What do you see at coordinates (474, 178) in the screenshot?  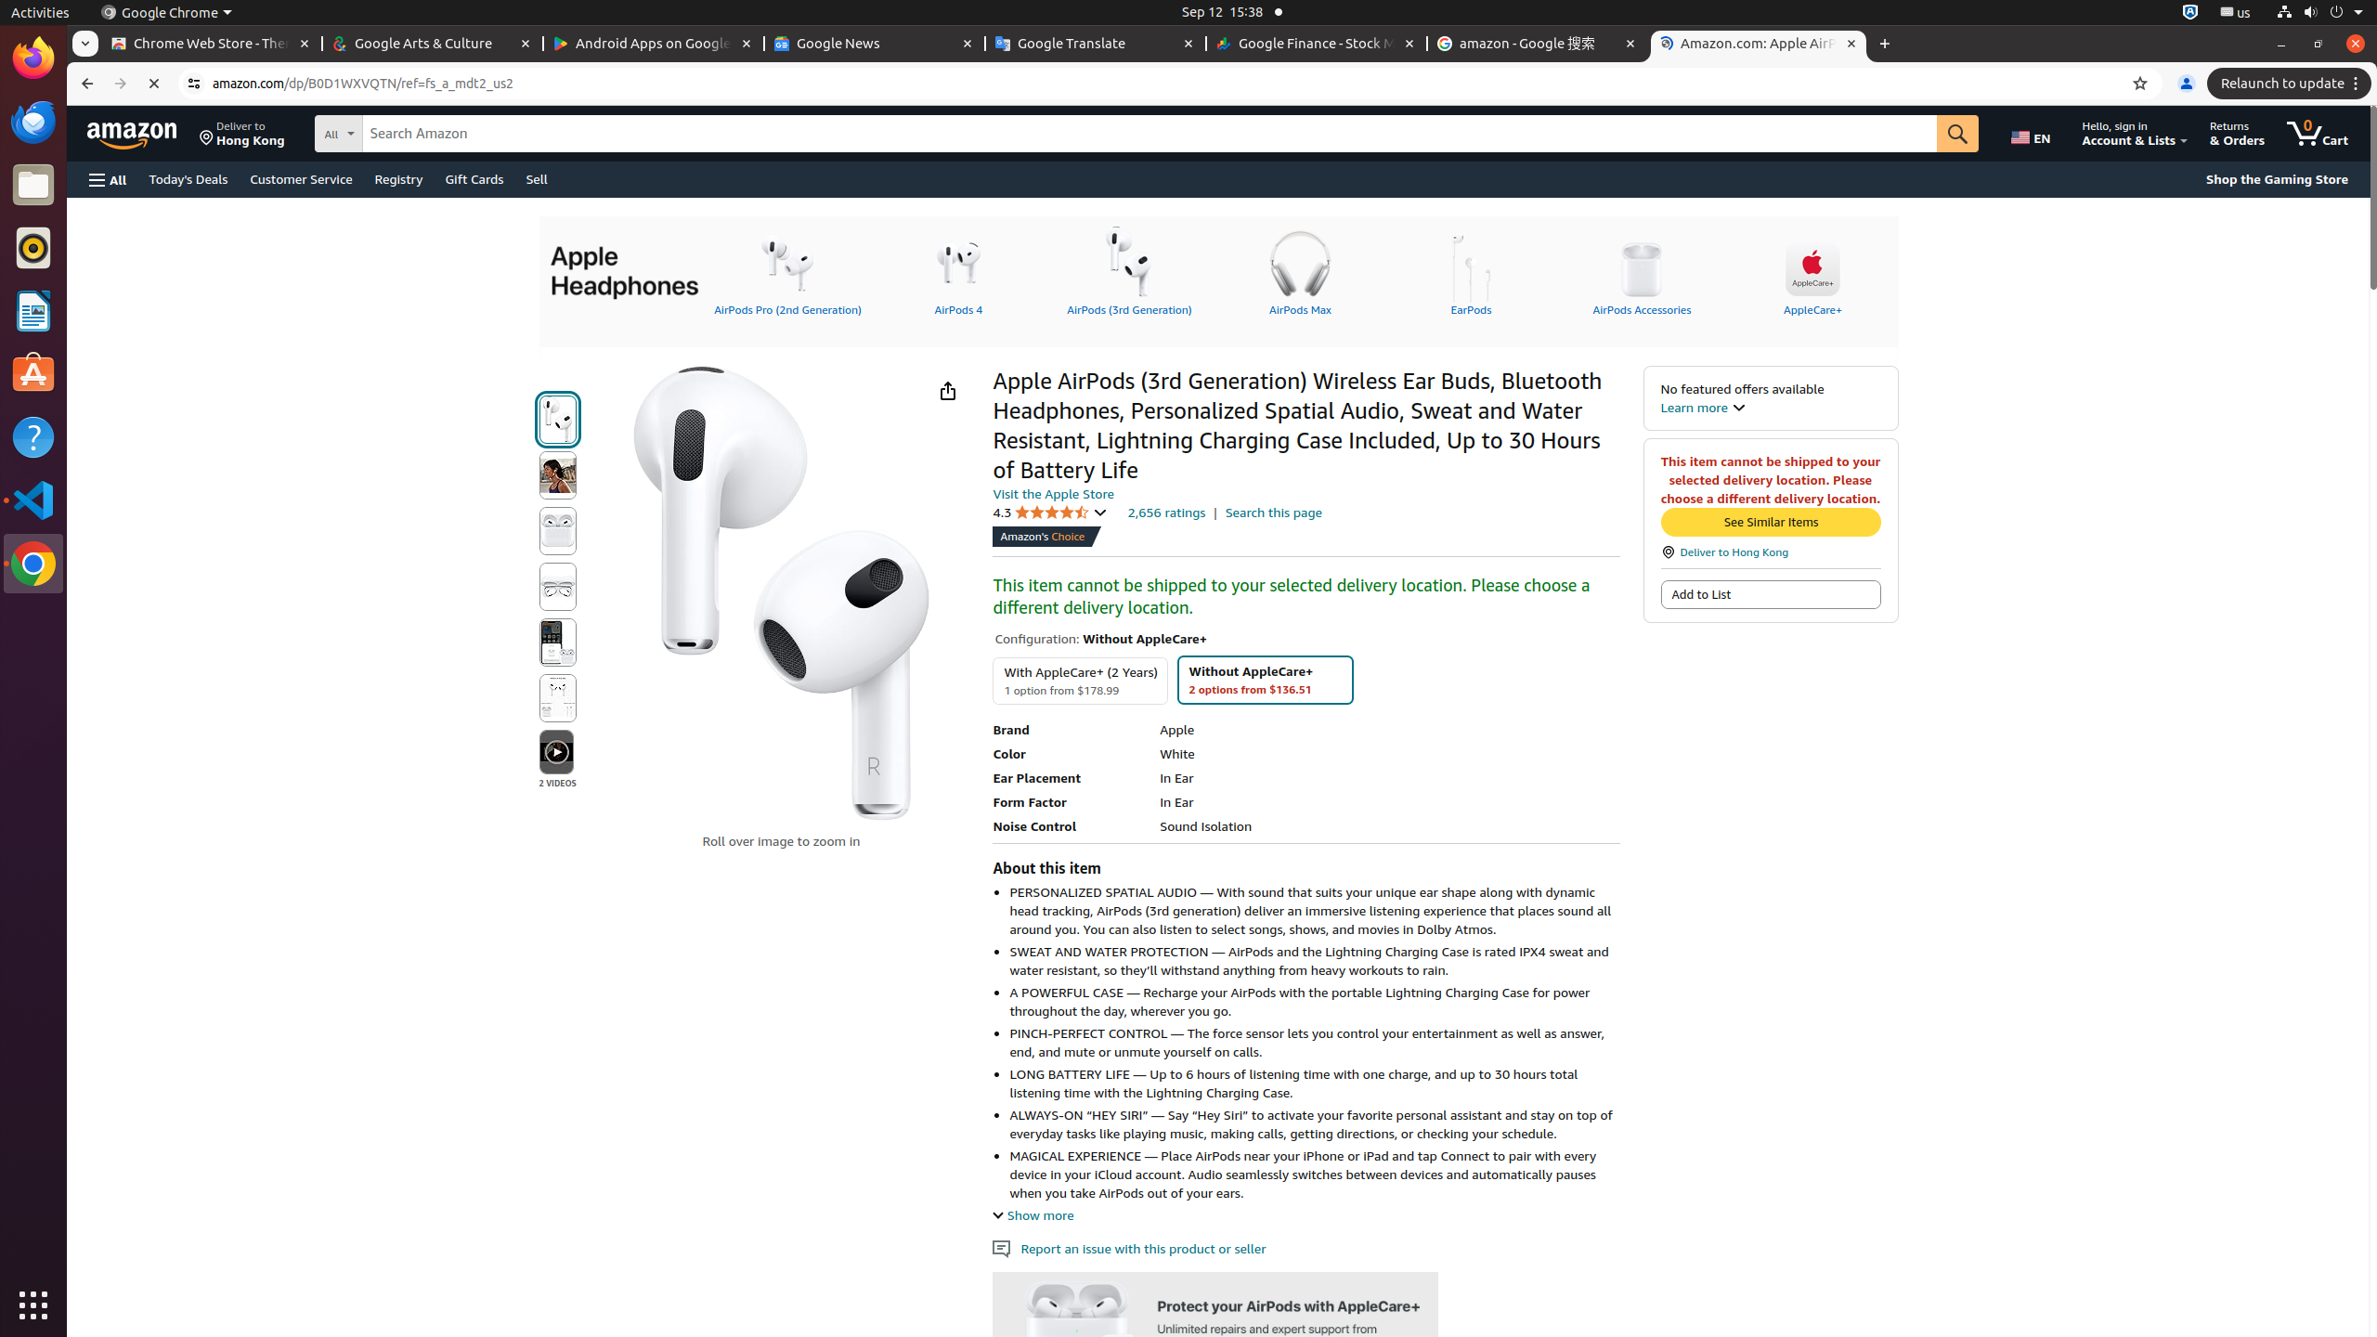 I see `Gift Cards` at bounding box center [474, 178].